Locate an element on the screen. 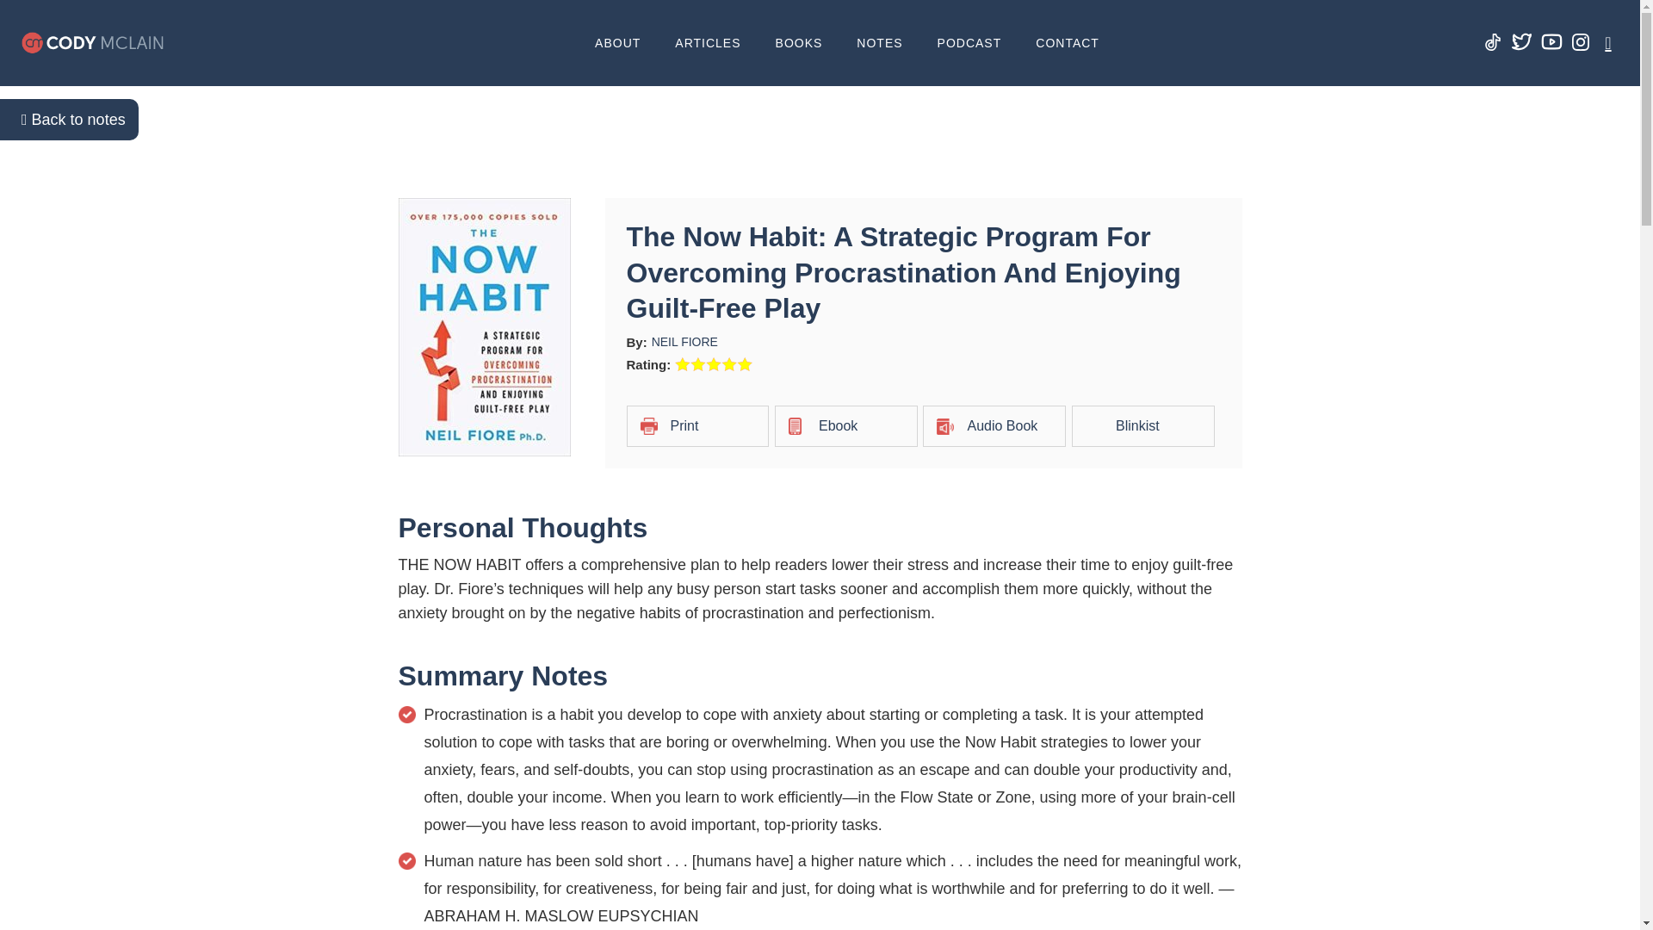  Blinkist is located at coordinates (1143, 425).